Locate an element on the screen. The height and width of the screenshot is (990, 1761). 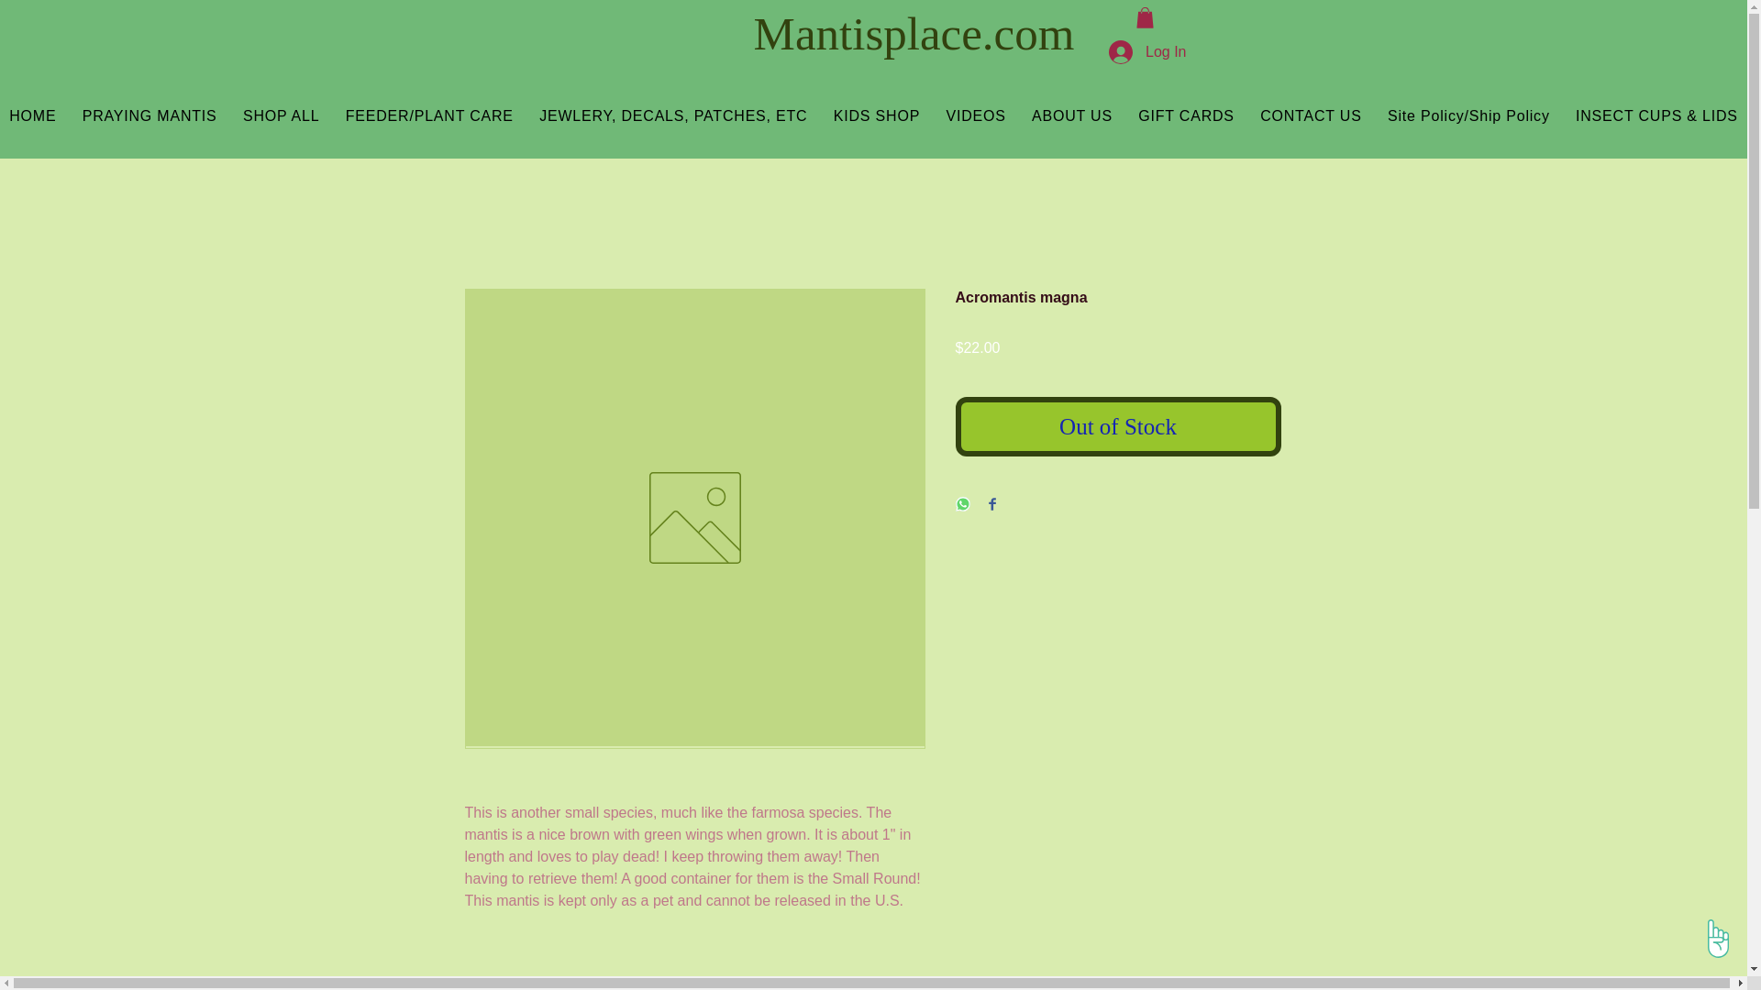
ABOUT US is located at coordinates (1072, 115).